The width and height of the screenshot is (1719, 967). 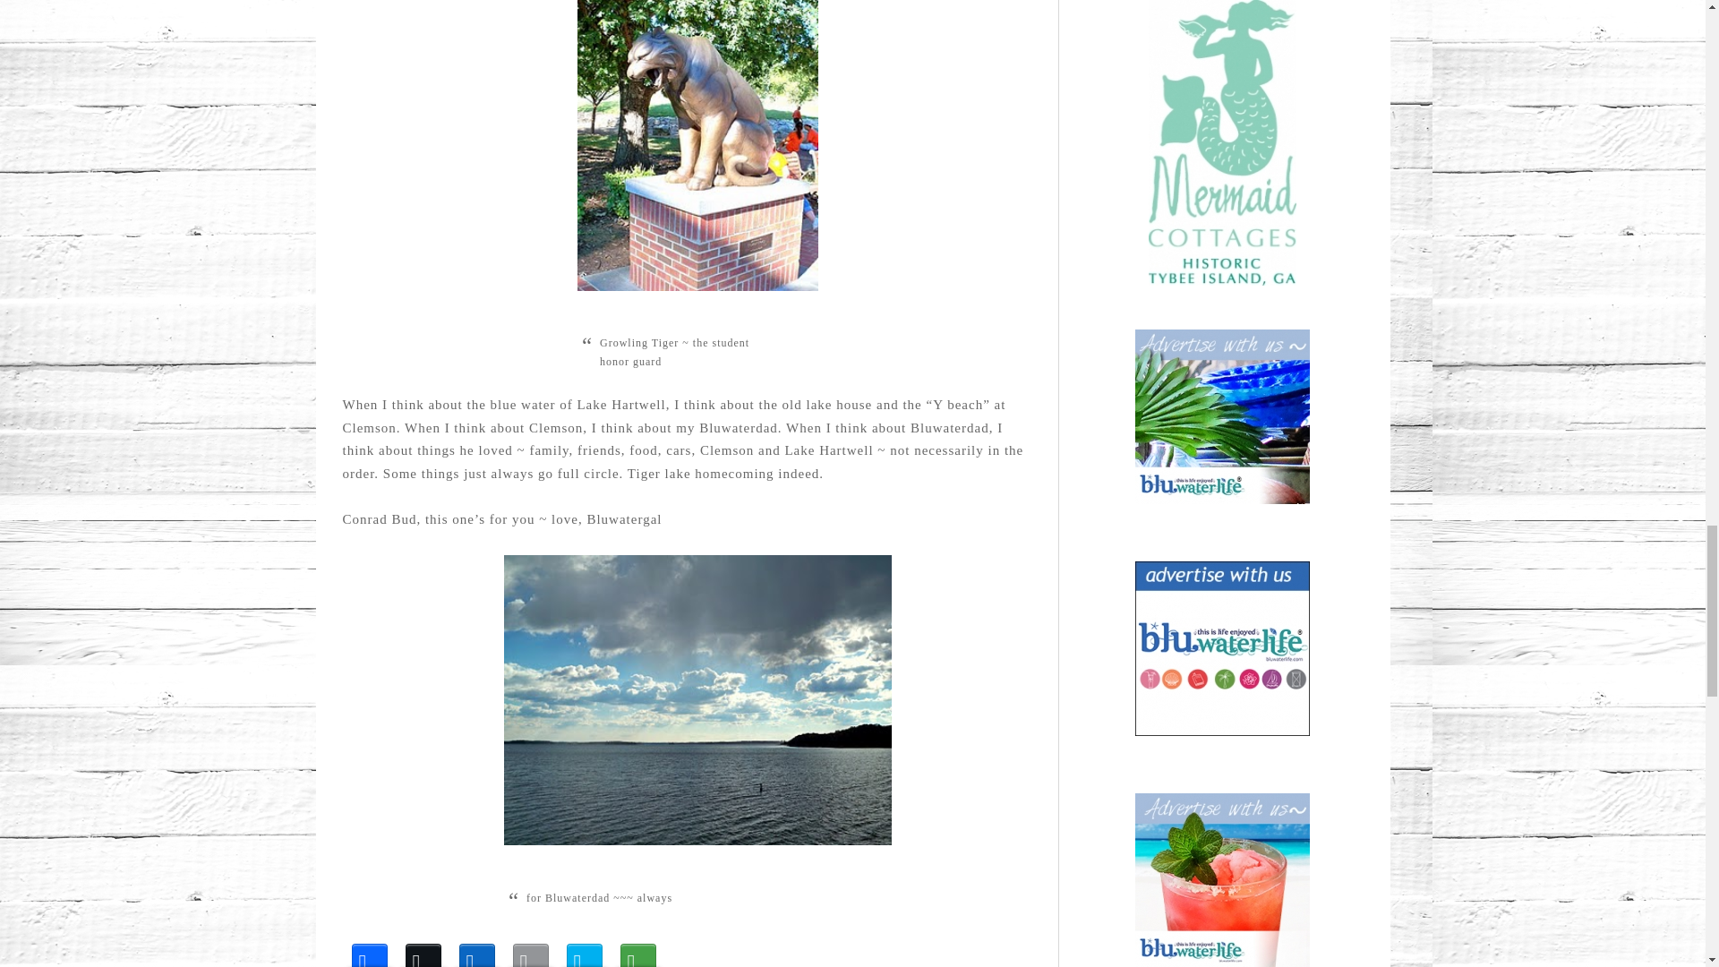 What do you see at coordinates (476, 948) in the screenshot?
I see `LinkedIn` at bounding box center [476, 948].